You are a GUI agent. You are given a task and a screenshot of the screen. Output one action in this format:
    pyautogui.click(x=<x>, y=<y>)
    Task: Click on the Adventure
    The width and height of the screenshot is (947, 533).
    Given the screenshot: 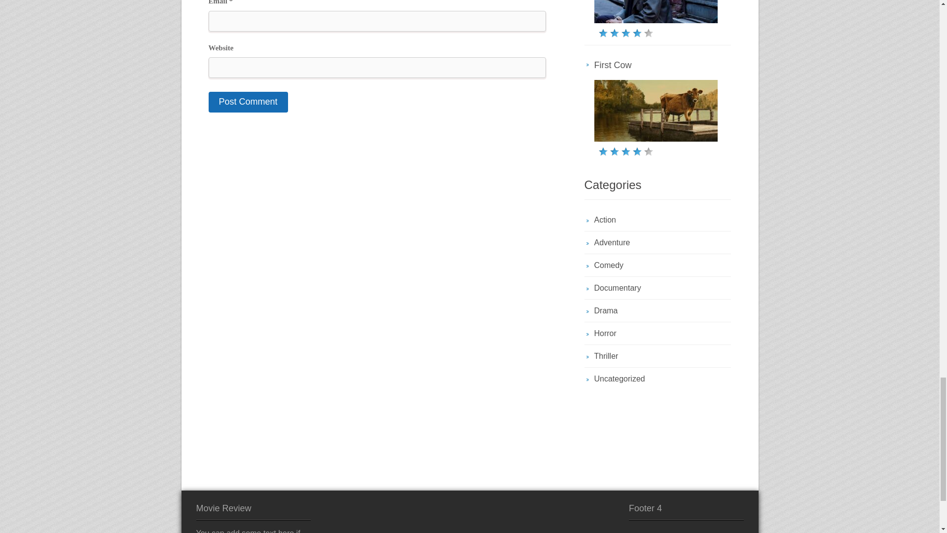 What is the action you would take?
    pyautogui.click(x=612, y=242)
    